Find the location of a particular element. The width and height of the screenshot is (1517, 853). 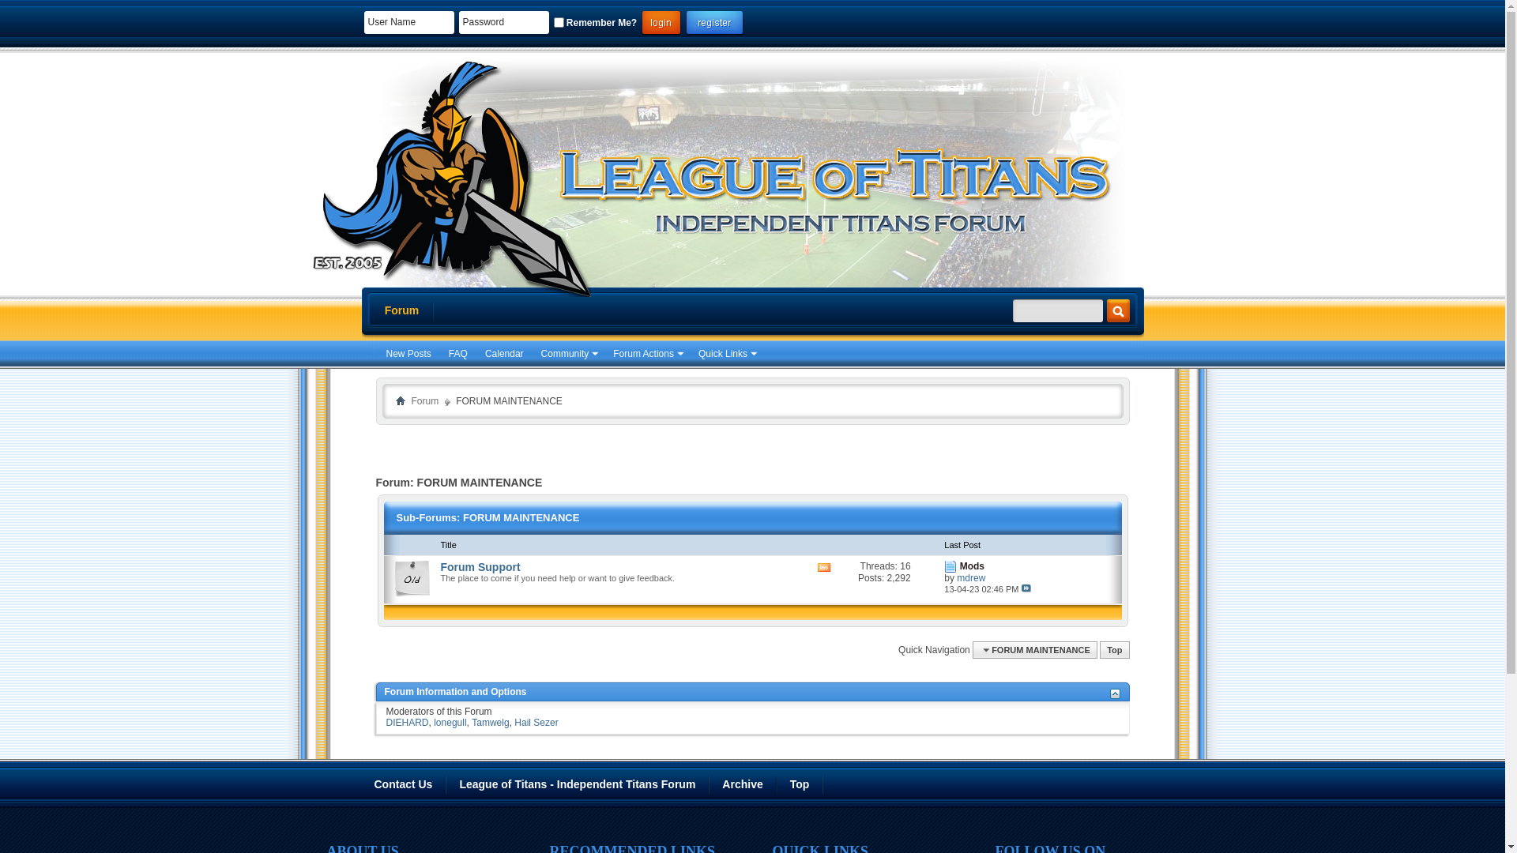

Forum is located at coordinates (425, 401).